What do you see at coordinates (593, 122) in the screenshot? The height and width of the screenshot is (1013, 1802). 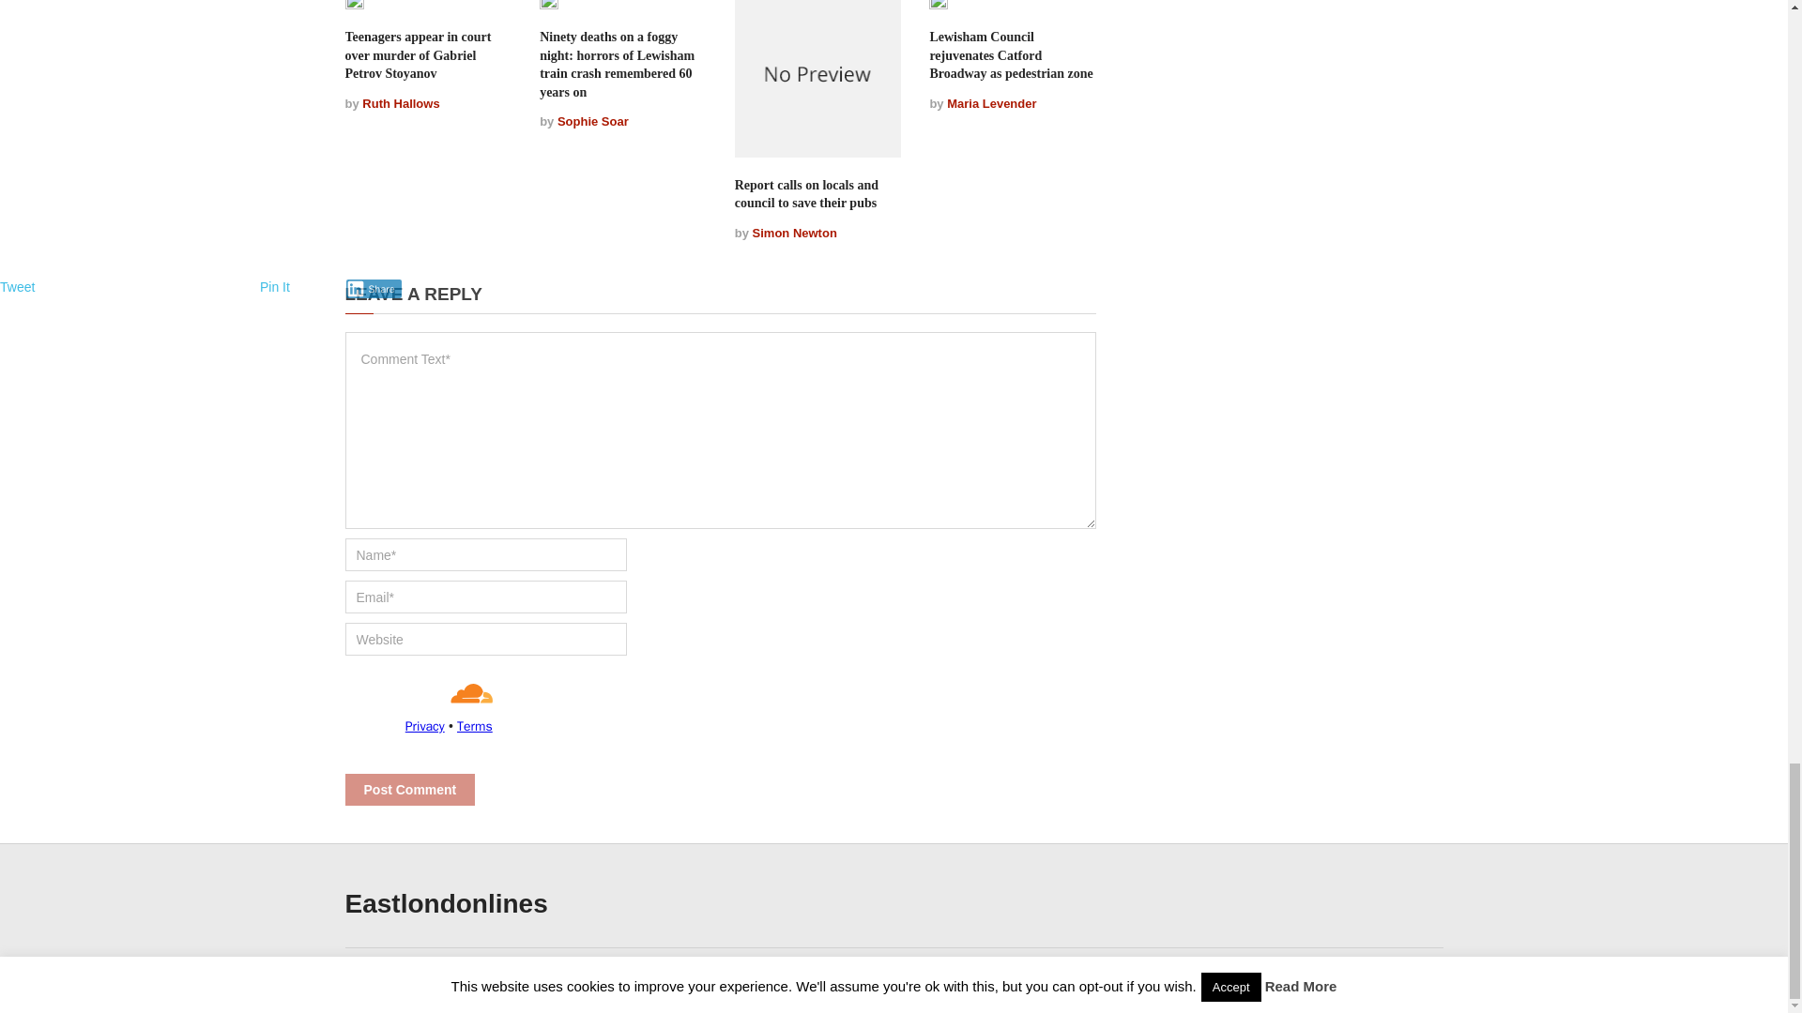 I see `Posts by Sophie Soar` at bounding box center [593, 122].